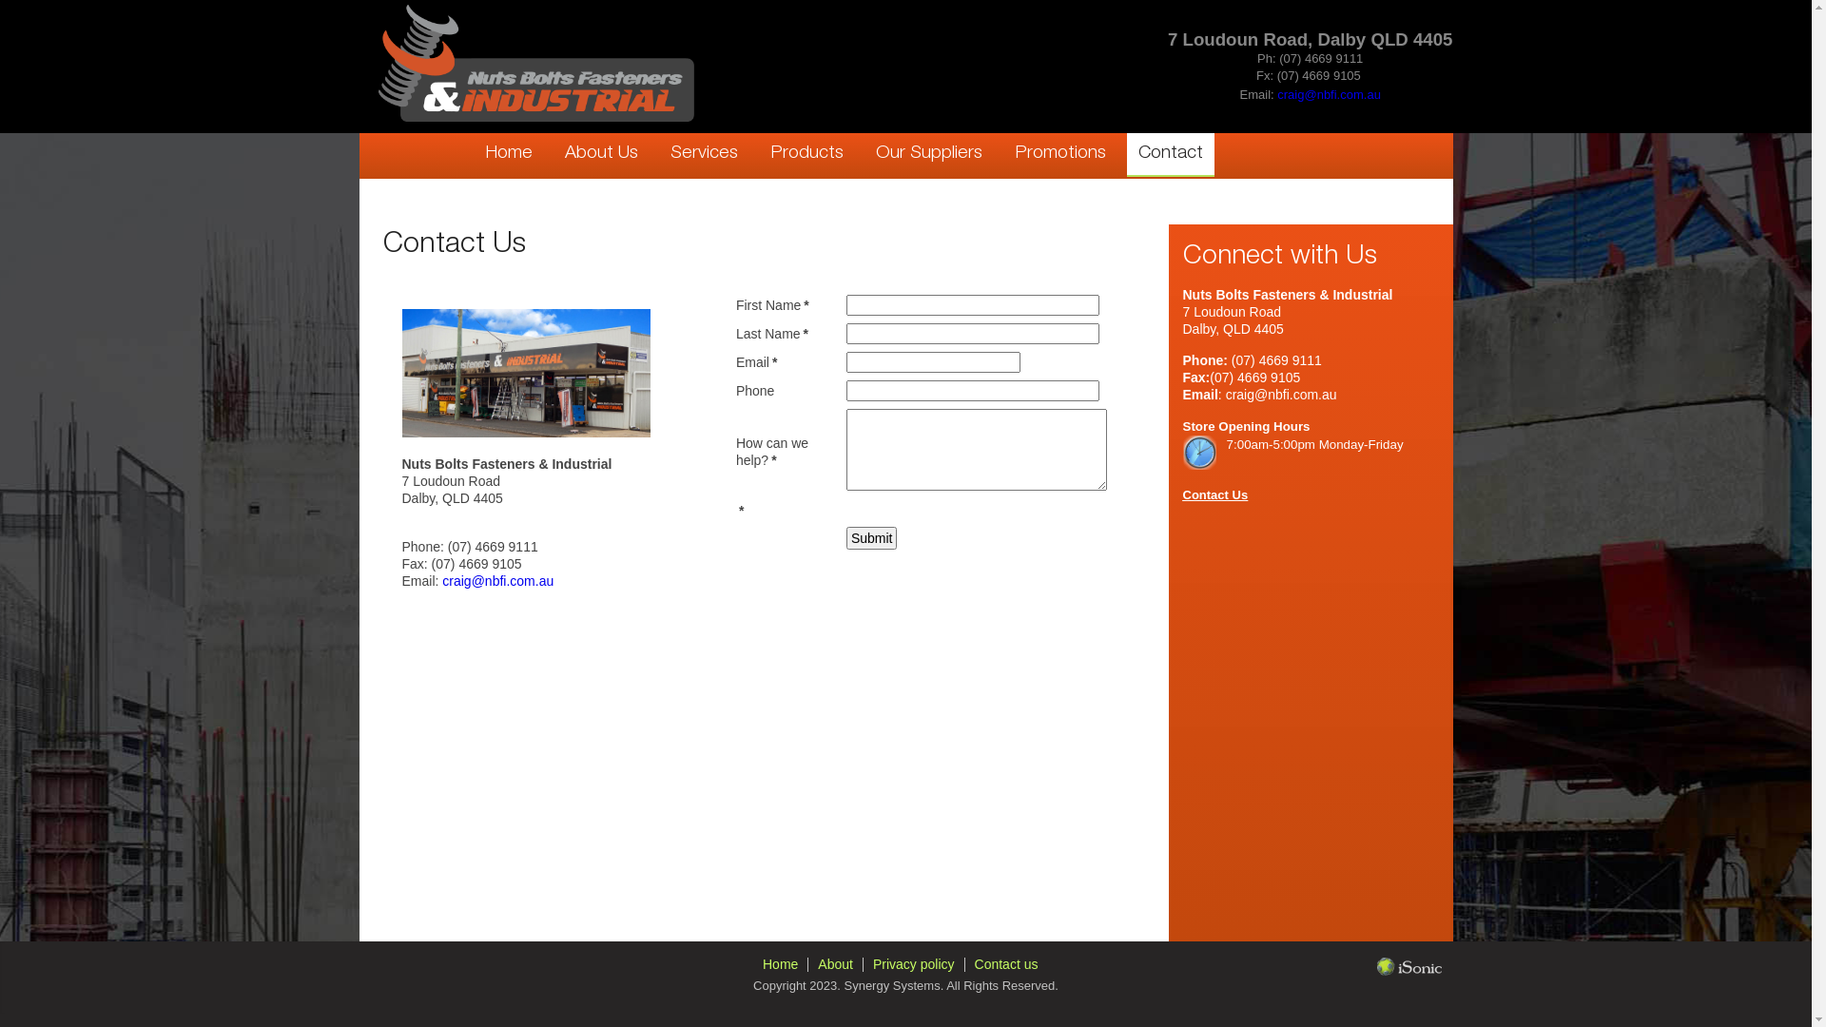 The image size is (1826, 1027). I want to click on Home, so click(509, 154).